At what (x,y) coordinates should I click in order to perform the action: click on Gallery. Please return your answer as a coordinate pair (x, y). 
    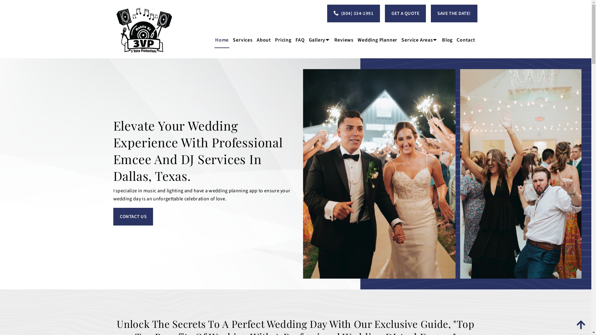
    Looking at the image, I should click on (320, 40).